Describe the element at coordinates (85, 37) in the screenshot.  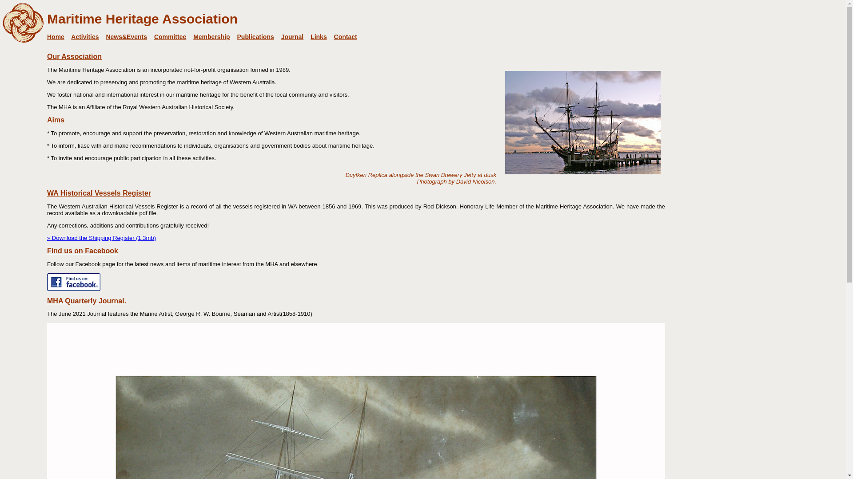
I see `Activities` at that location.